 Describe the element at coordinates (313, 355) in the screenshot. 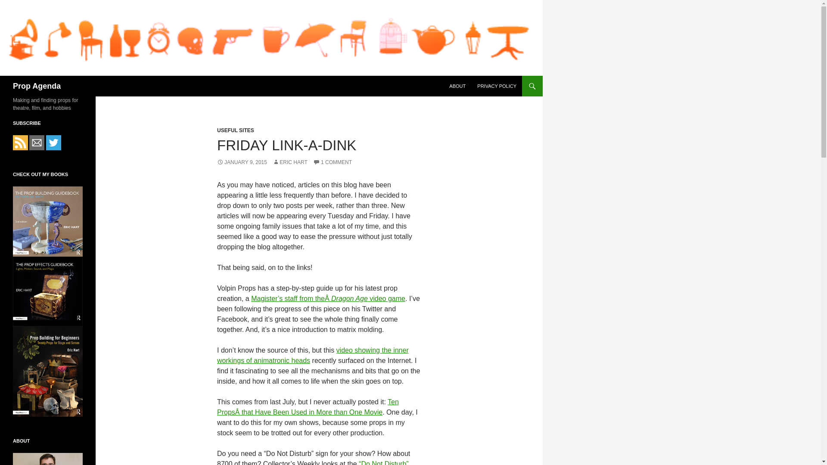

I see `video showing the inner workings of animatronic heads` at that location.